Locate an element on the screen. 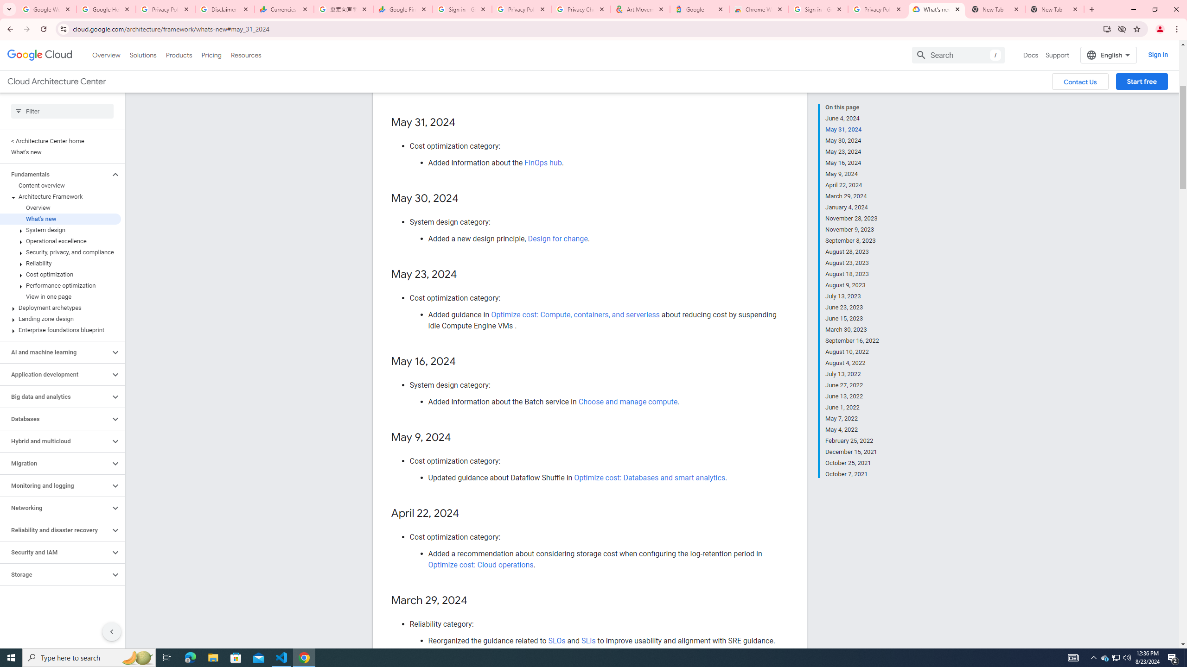  Search is located at coordinates (958, 55).